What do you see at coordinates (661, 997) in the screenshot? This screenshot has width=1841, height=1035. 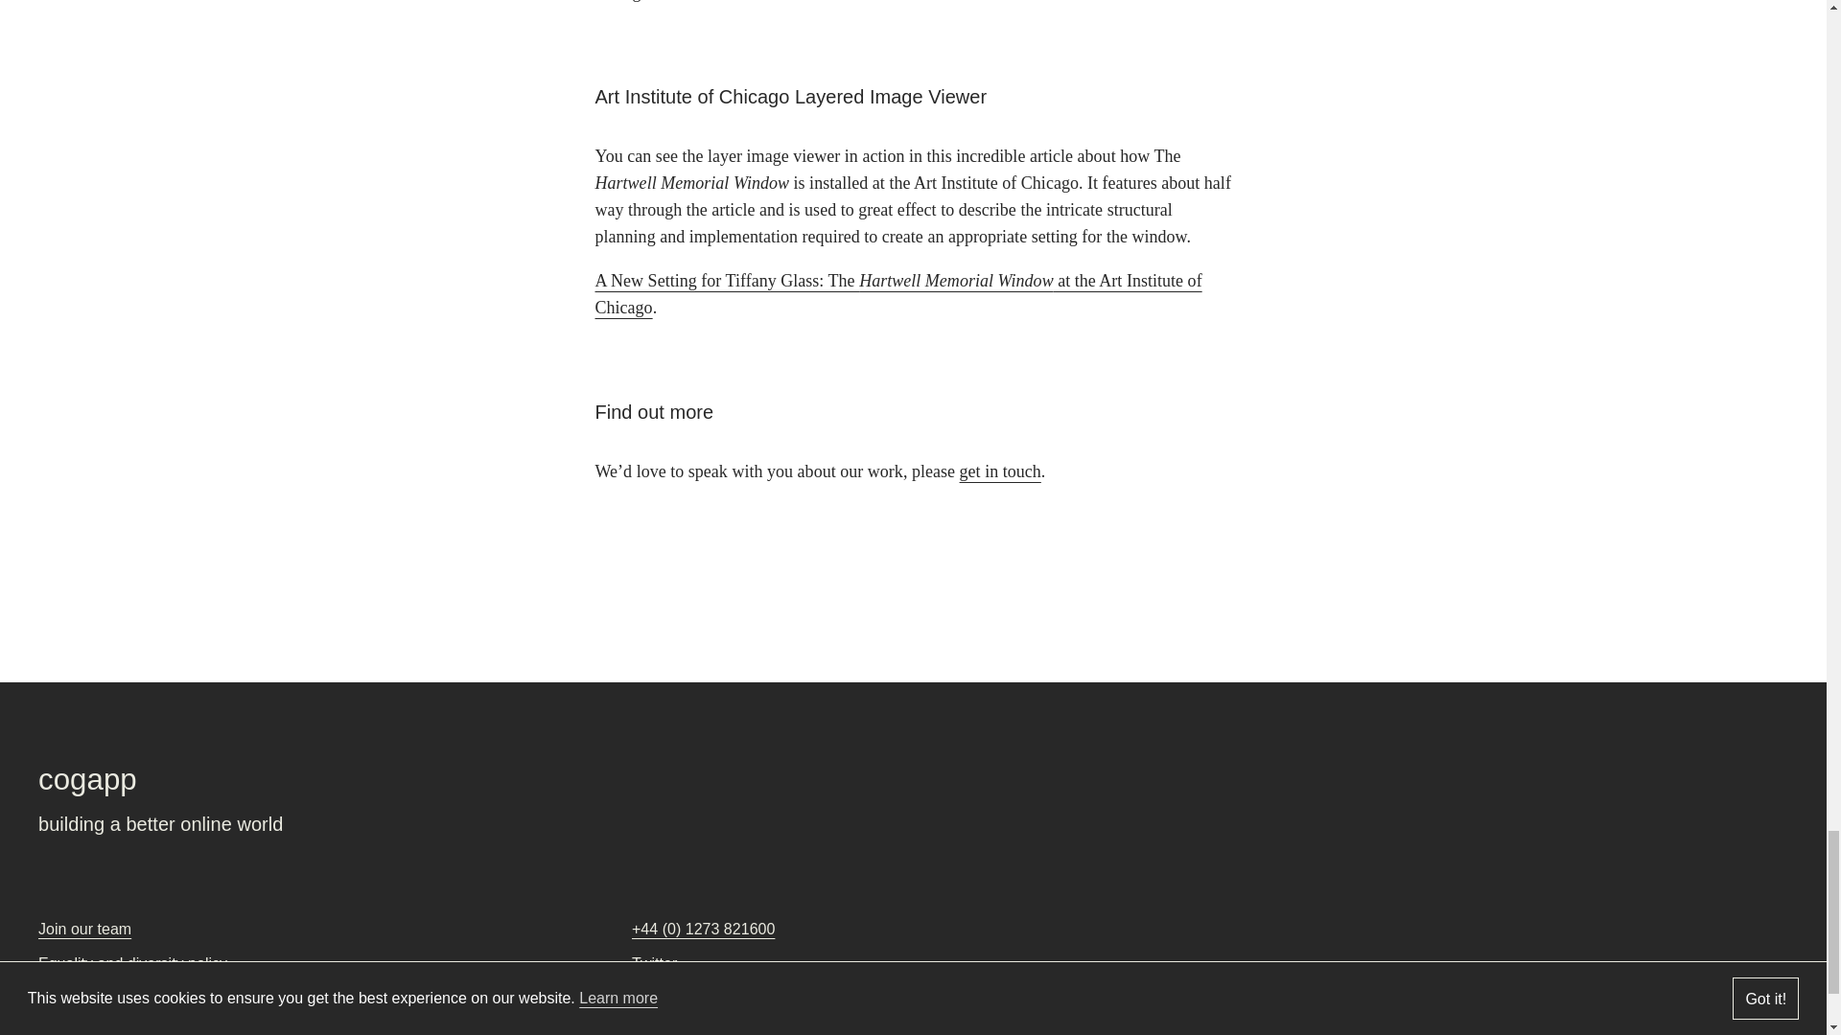 I see `LinkedIn` at bounding box center [661, 997].